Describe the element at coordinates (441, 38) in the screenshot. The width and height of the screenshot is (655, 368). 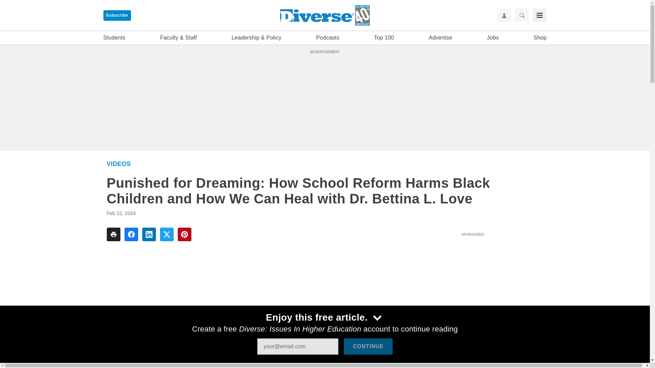
I see `Advertise` at that location.